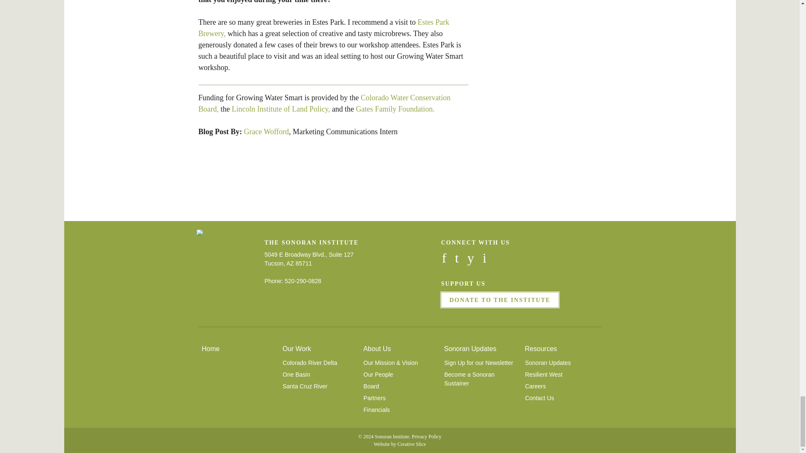  What do you see at coordinates (266, 132) in the screenshot?
I see `Grace Wofford` at bounding box center [266, 132].